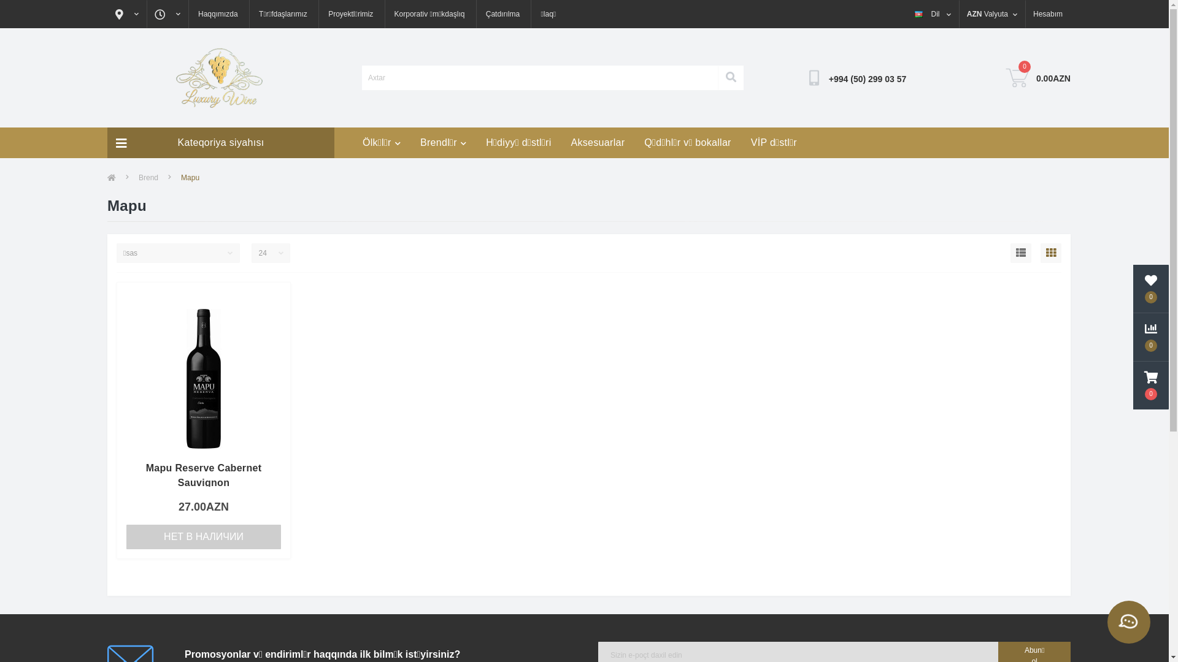 Image resolution: width=1178 pixels, height=662 pixels. What do you see at coordinates (1151, 386) in the screenshot?
I see `0` at bounding box center [1151, 386].